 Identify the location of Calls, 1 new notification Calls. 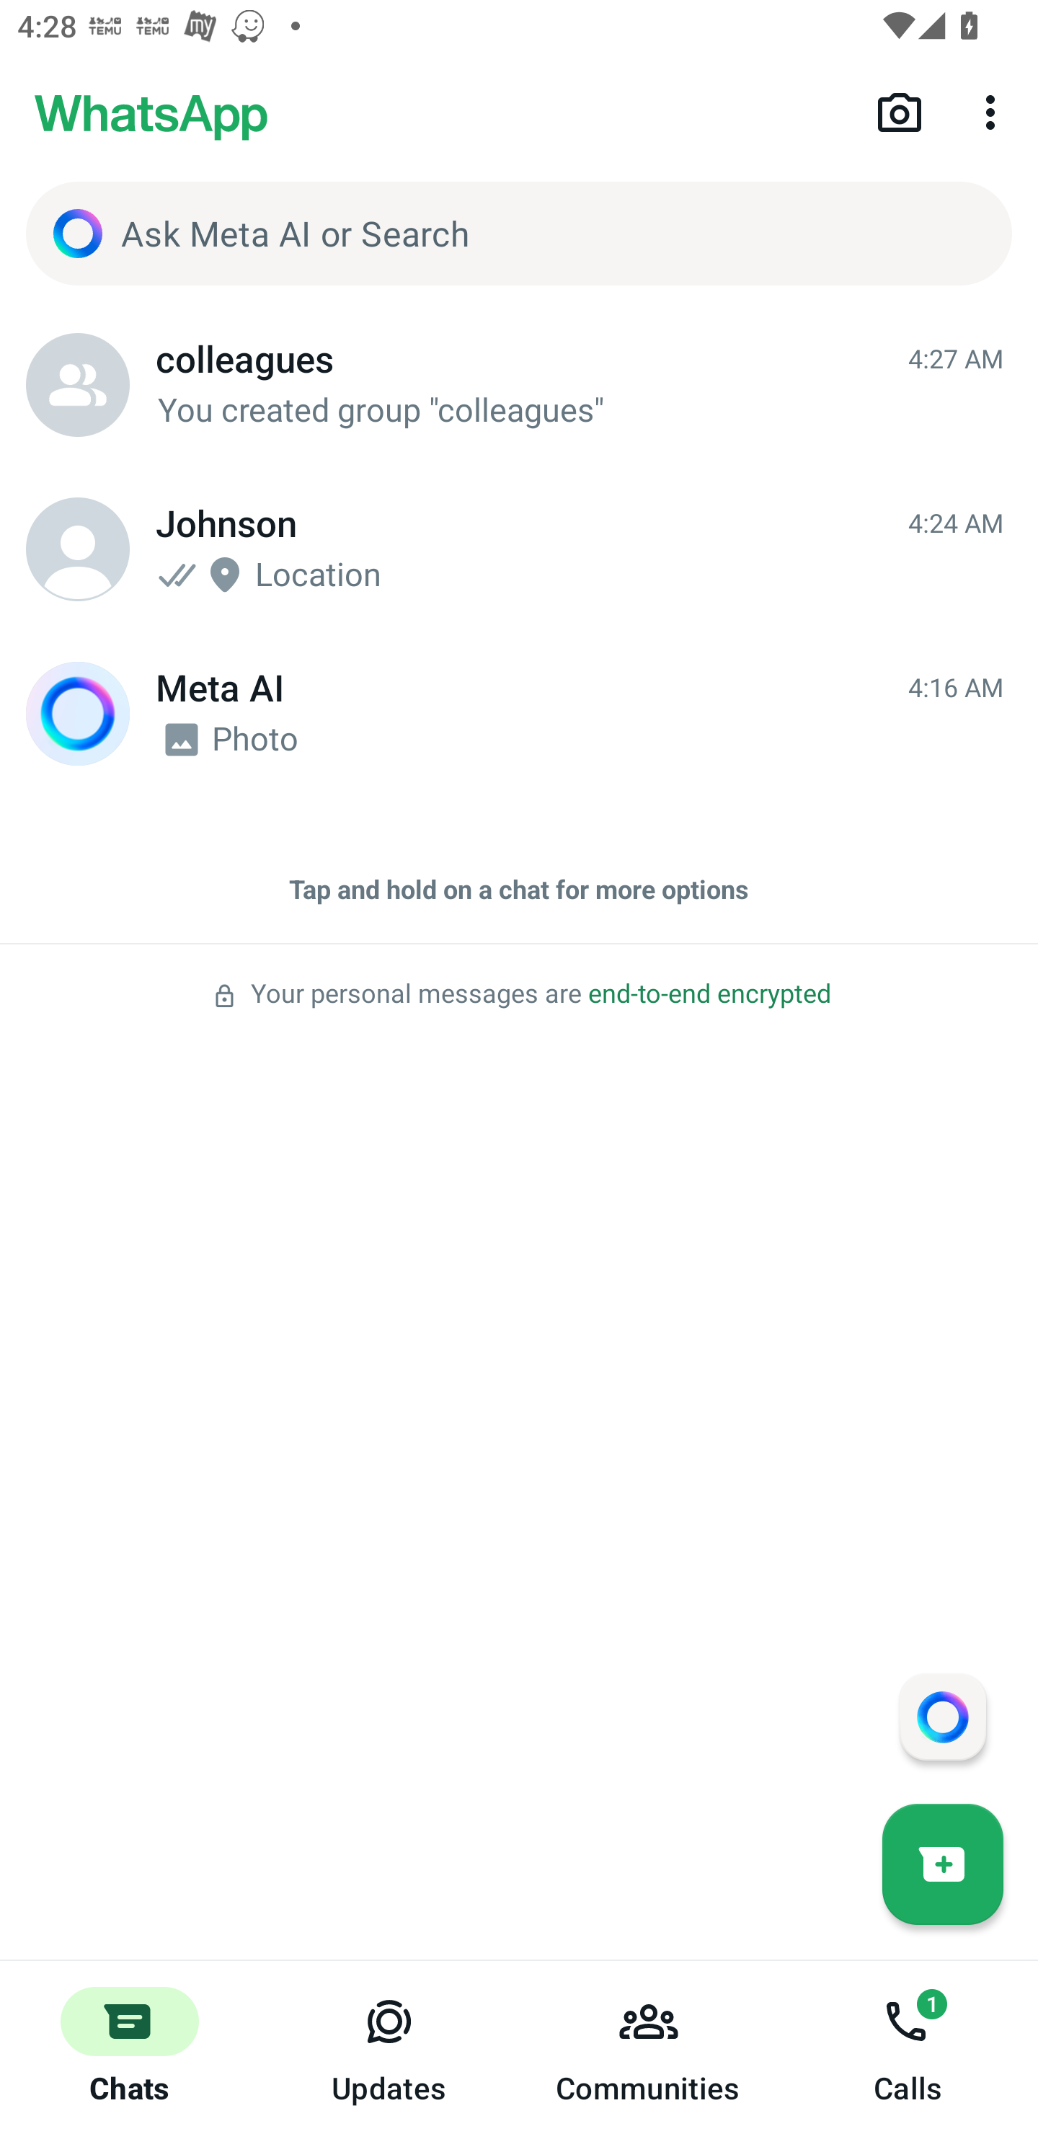
(908, 2047).